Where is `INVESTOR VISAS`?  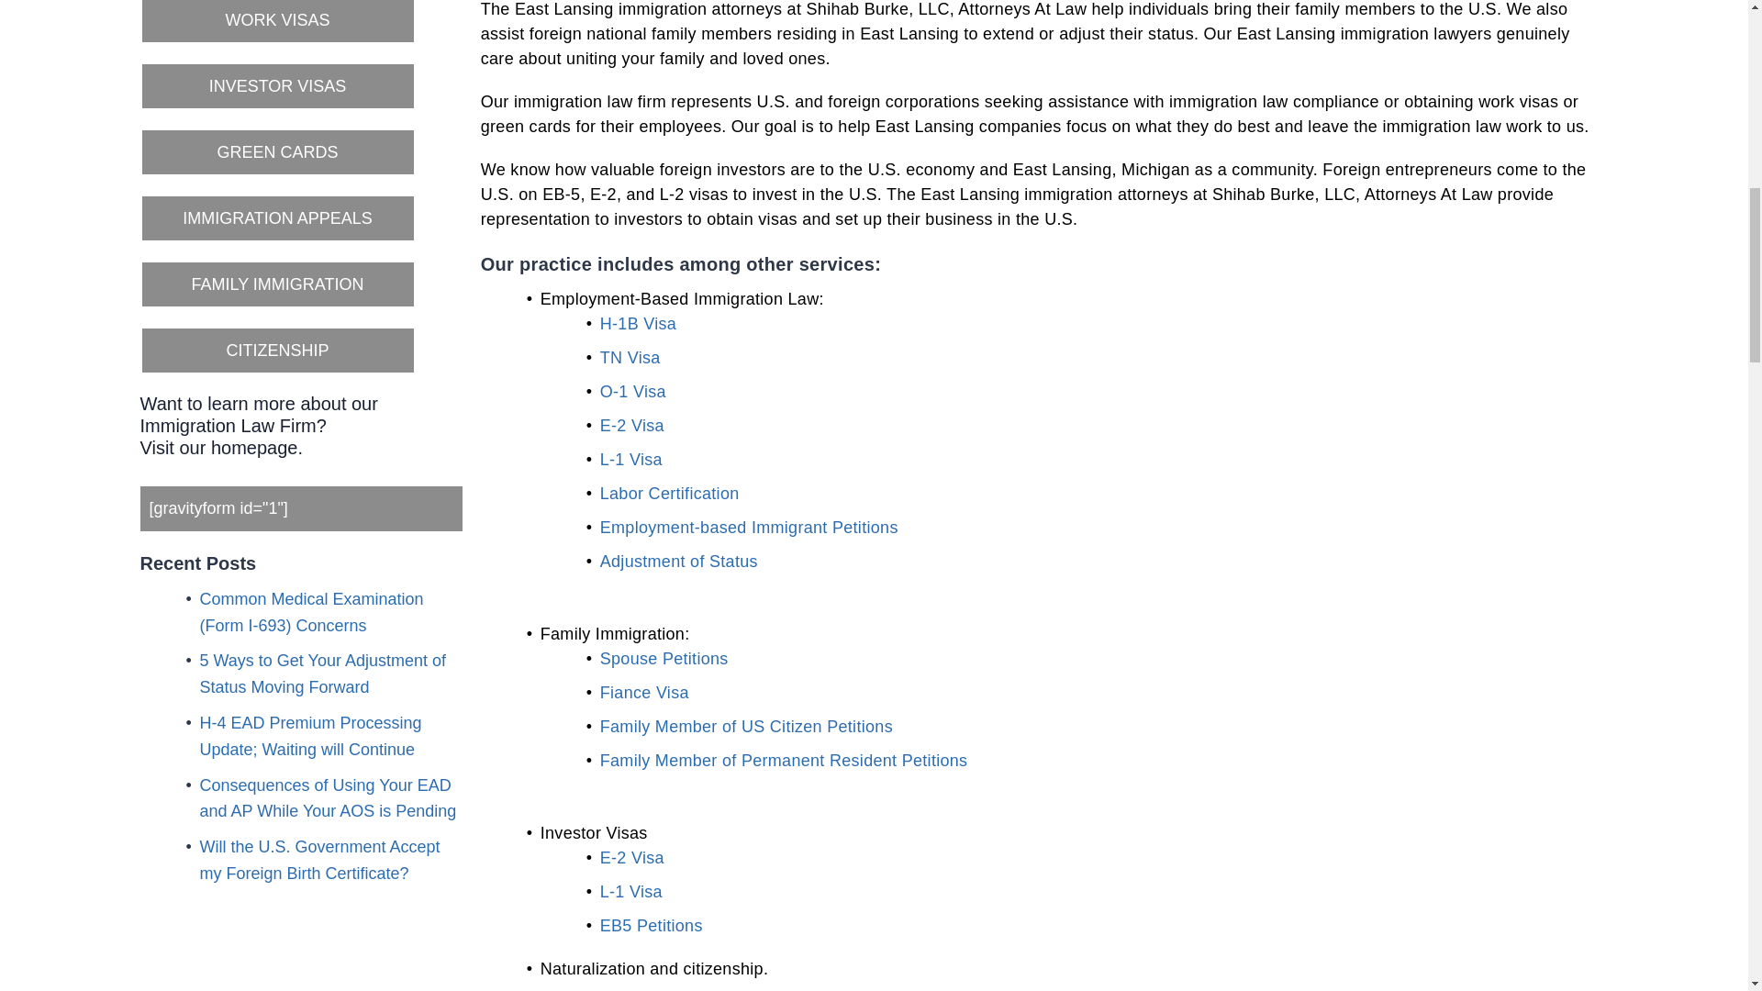
INVESTOR VISAS is located at coordinates (276, 86).